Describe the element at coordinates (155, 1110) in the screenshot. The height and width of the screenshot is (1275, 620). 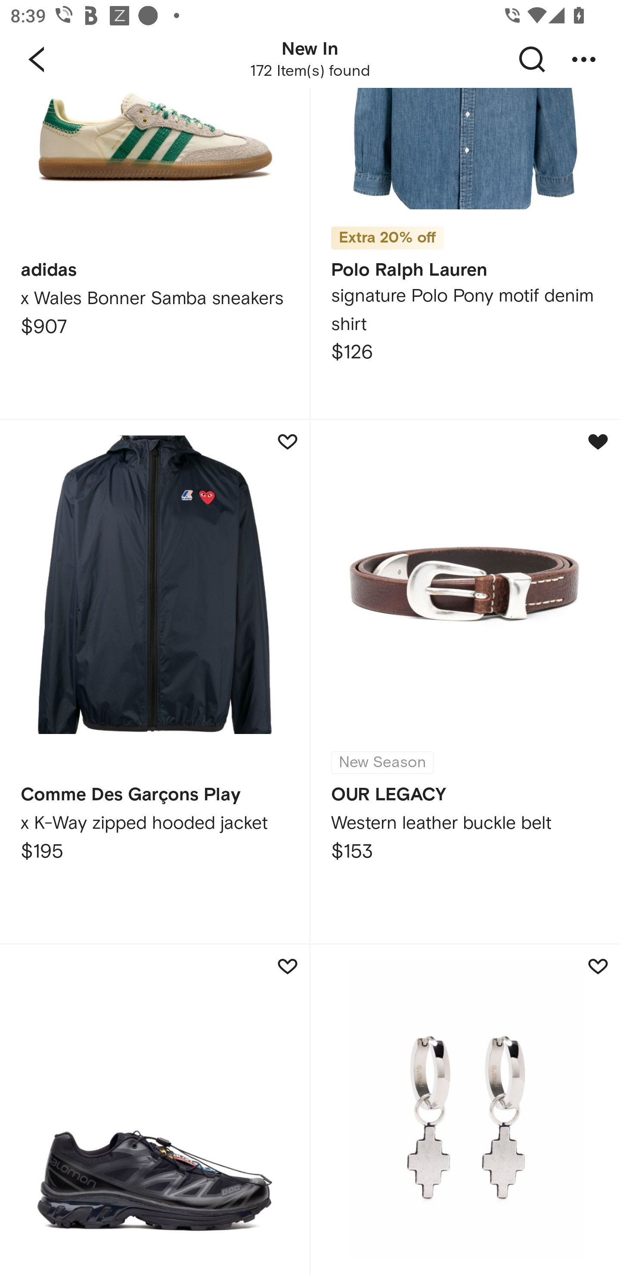
I see `Extra 20% off` at that location.